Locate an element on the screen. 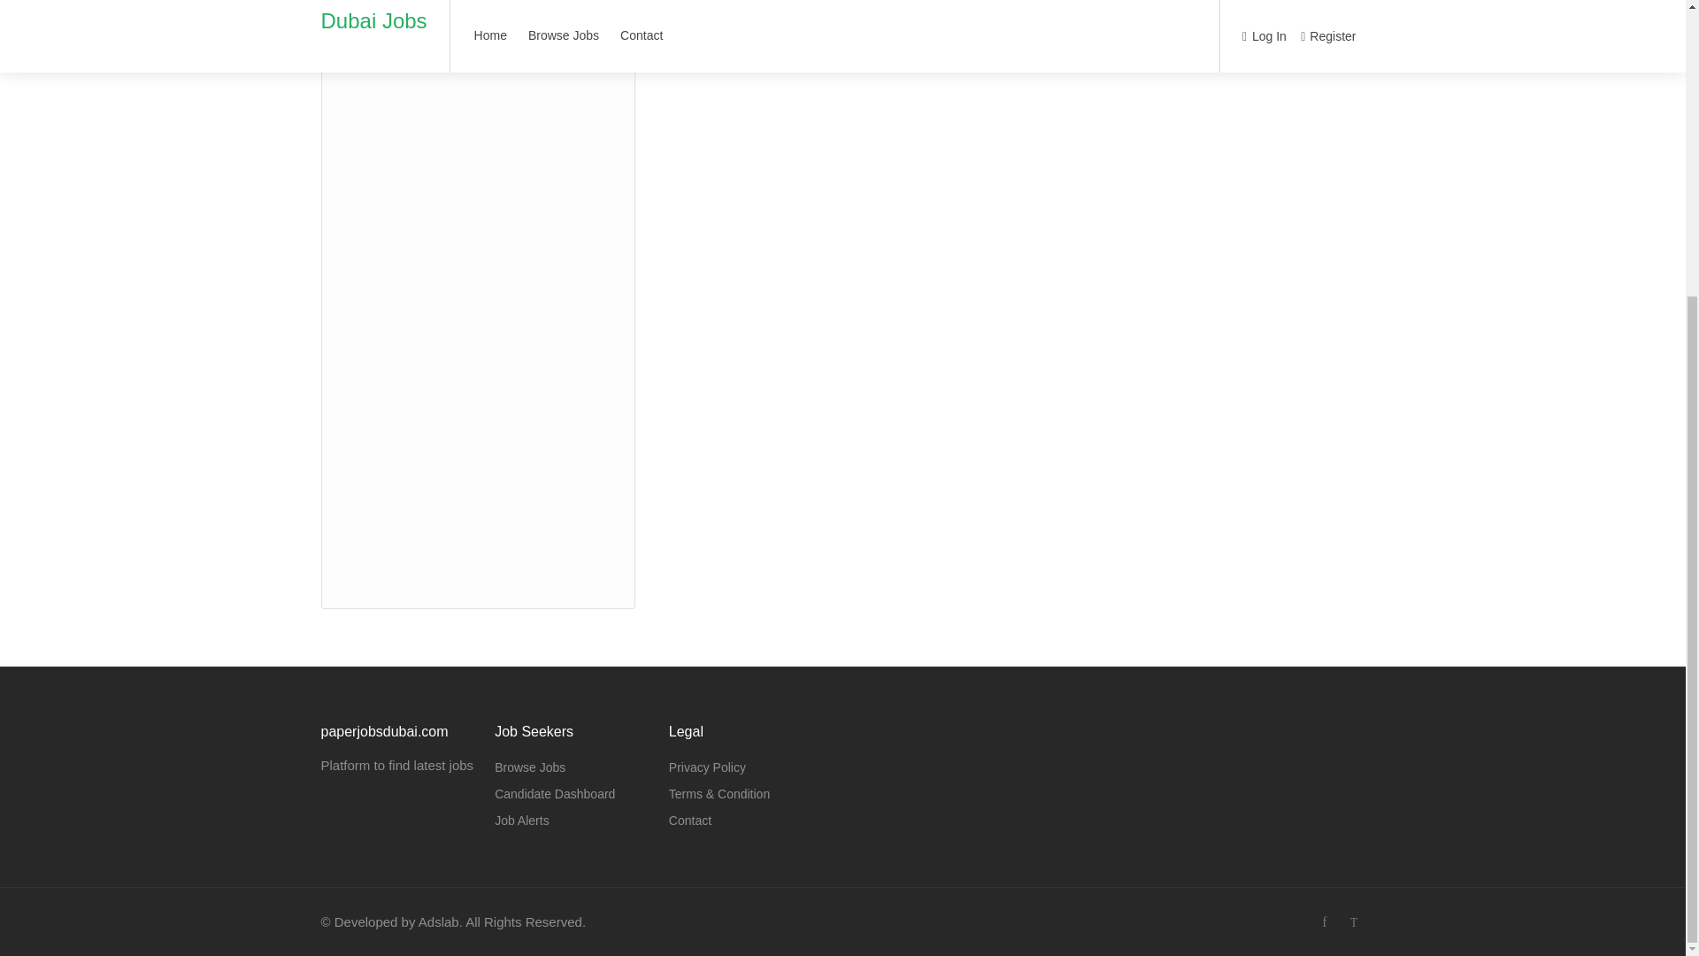 The width and height of the screenshot is (1699, 956). Advertisement is located at coordinates (478, 289).